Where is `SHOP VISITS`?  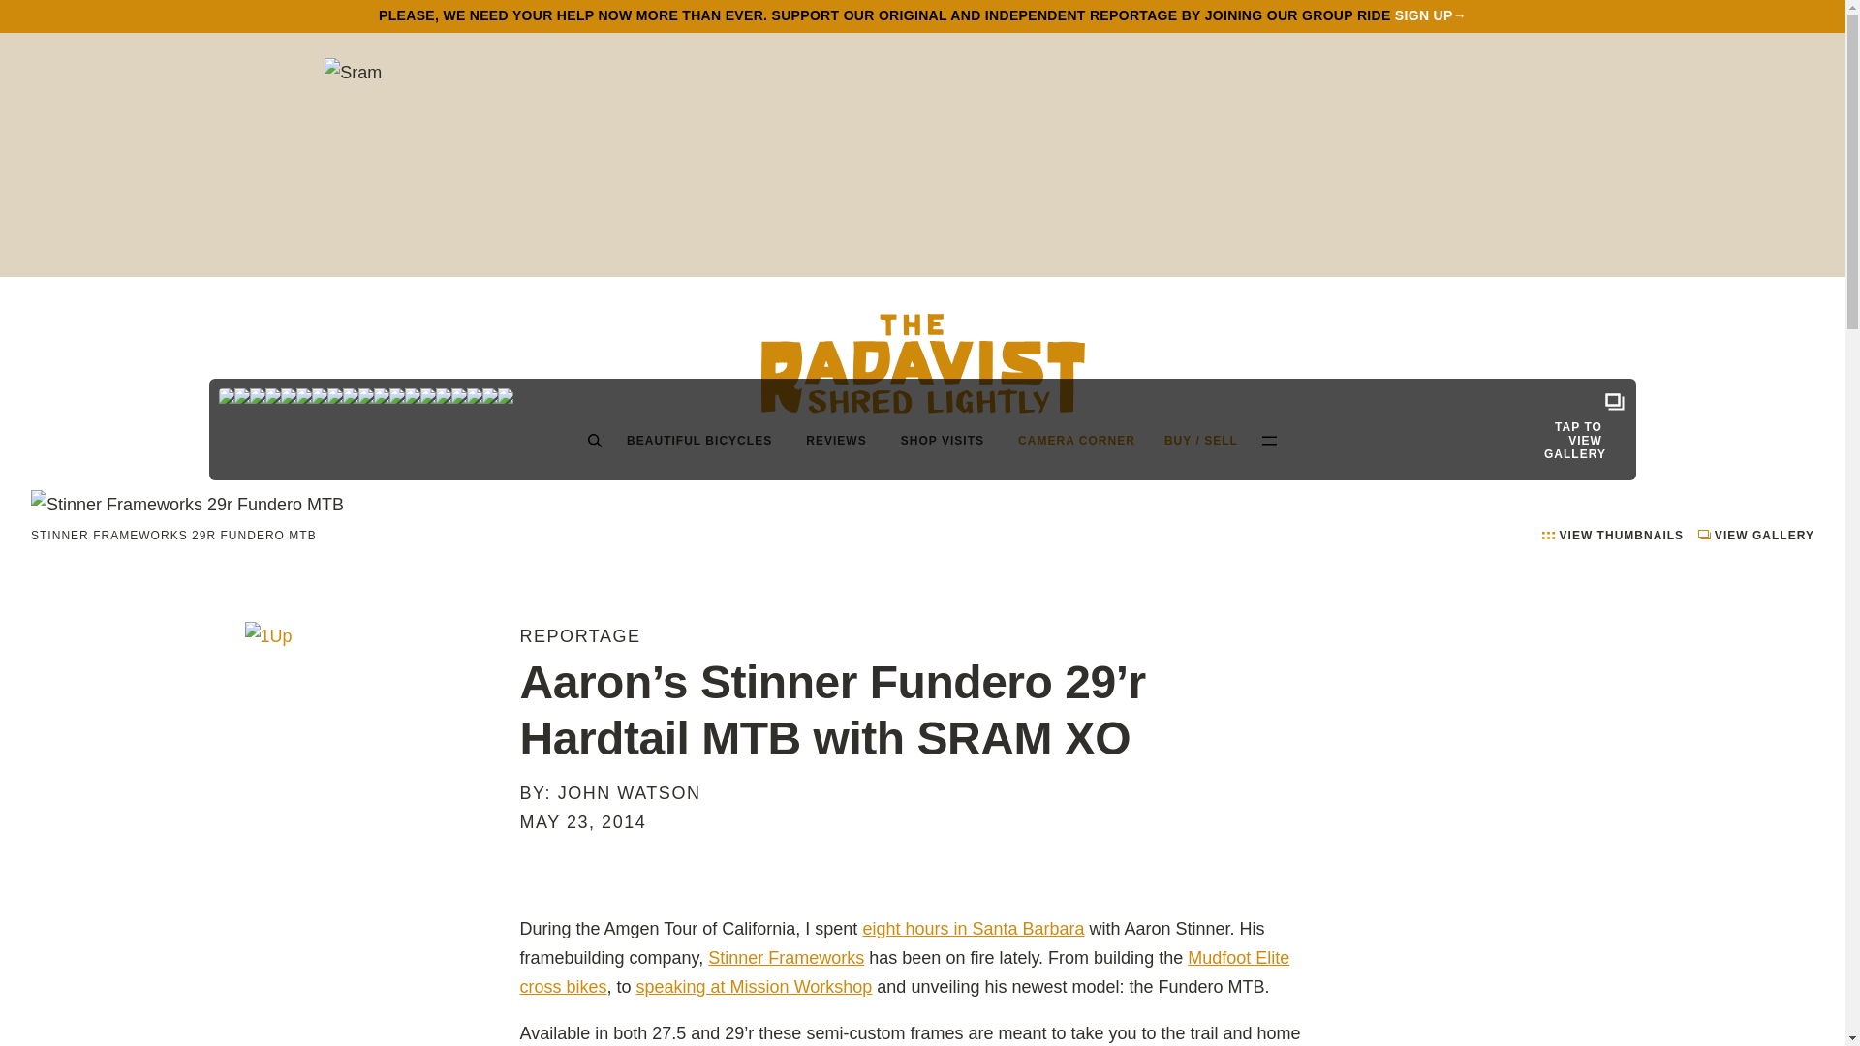 SHOP VISITS is located at coordinates (943, 440).